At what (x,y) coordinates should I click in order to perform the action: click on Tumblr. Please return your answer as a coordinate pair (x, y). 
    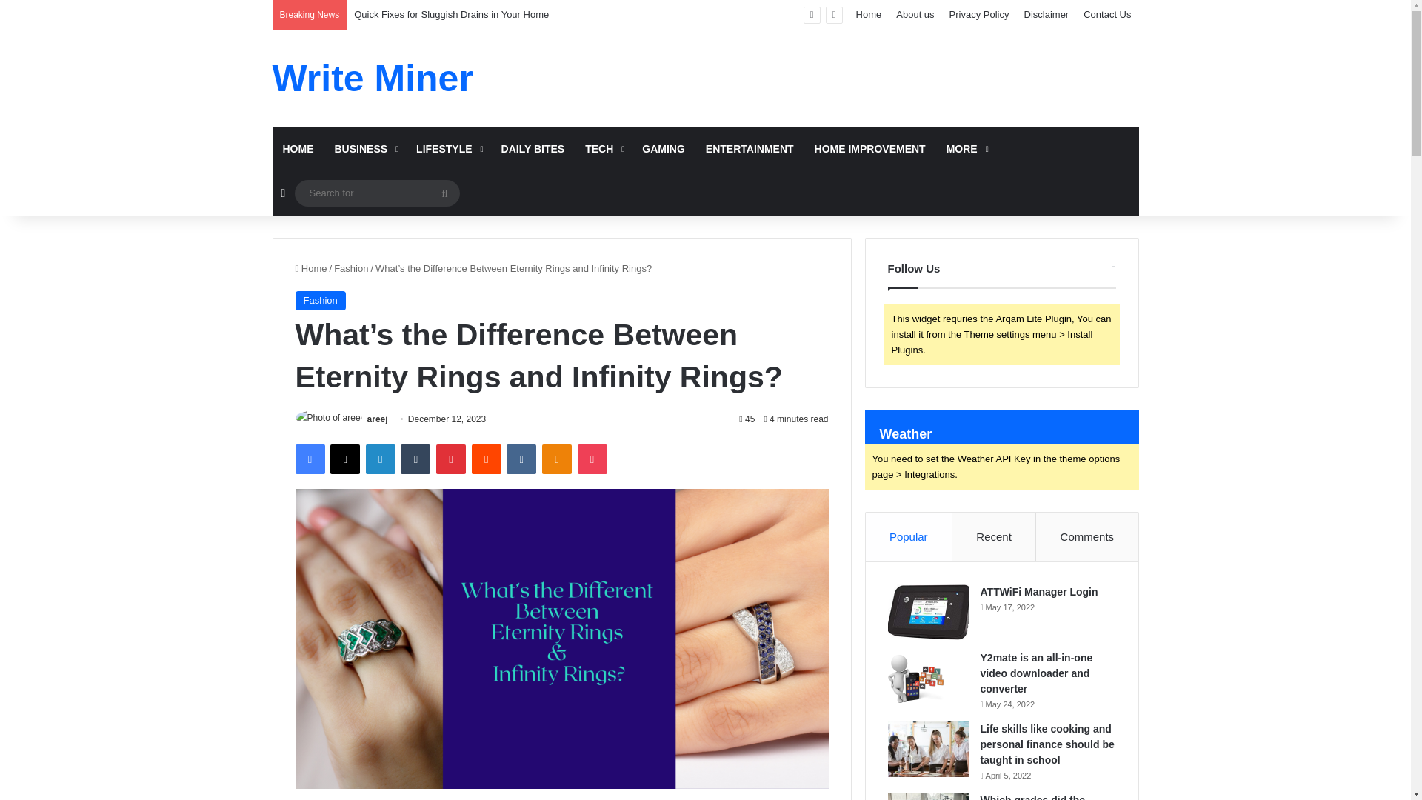
    Looking at the image, I should click on (415, 459).